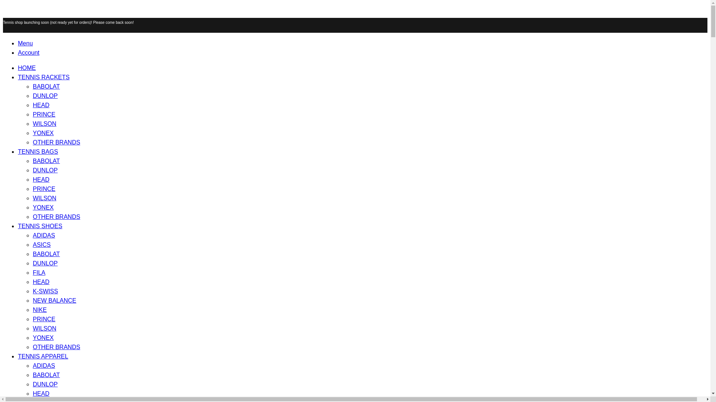 The image size is (716, 402). What do you see at coordinates (38, 151) in the screenshot?
I see `TENNIS BAGS` at bounding box center [38, 151].